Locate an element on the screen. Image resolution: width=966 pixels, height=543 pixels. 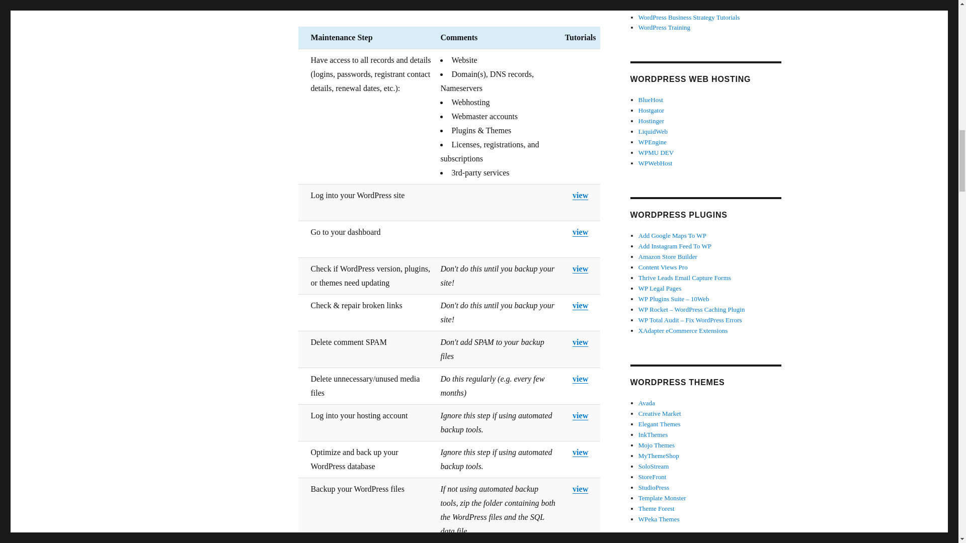
Add a Google map to your WordPress website! is located at coordinates (672, 235).